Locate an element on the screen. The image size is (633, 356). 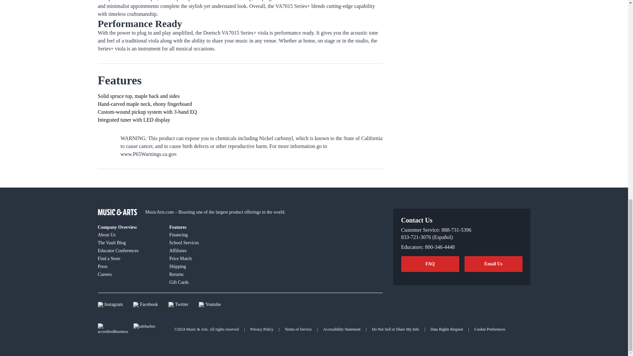
Careers is located at coordinates (129, 274).